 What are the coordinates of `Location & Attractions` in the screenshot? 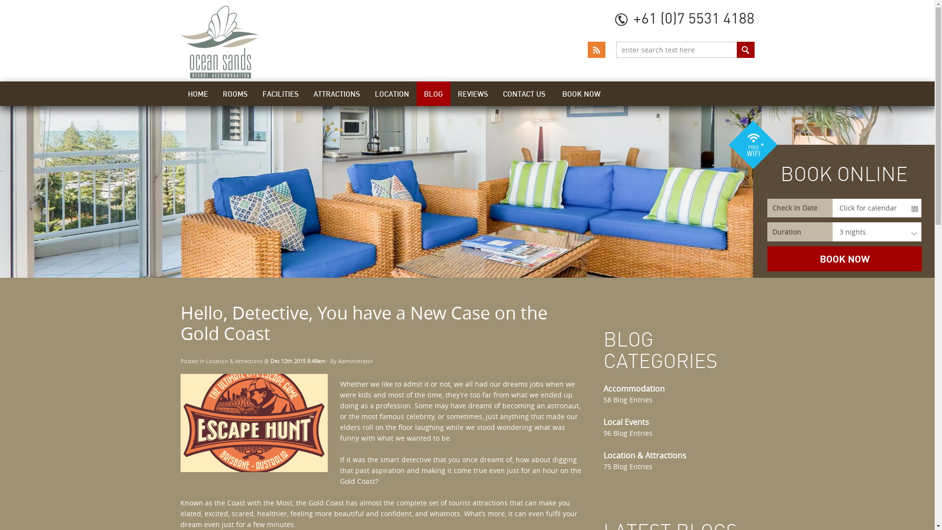 It's located at (235, 361).